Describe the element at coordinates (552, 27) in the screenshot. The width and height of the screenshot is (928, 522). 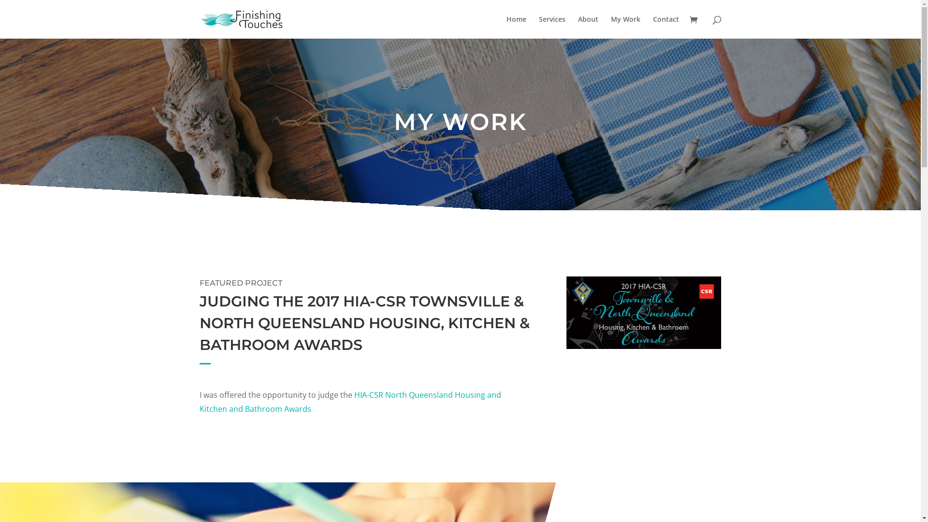
I see `Services` at that location.